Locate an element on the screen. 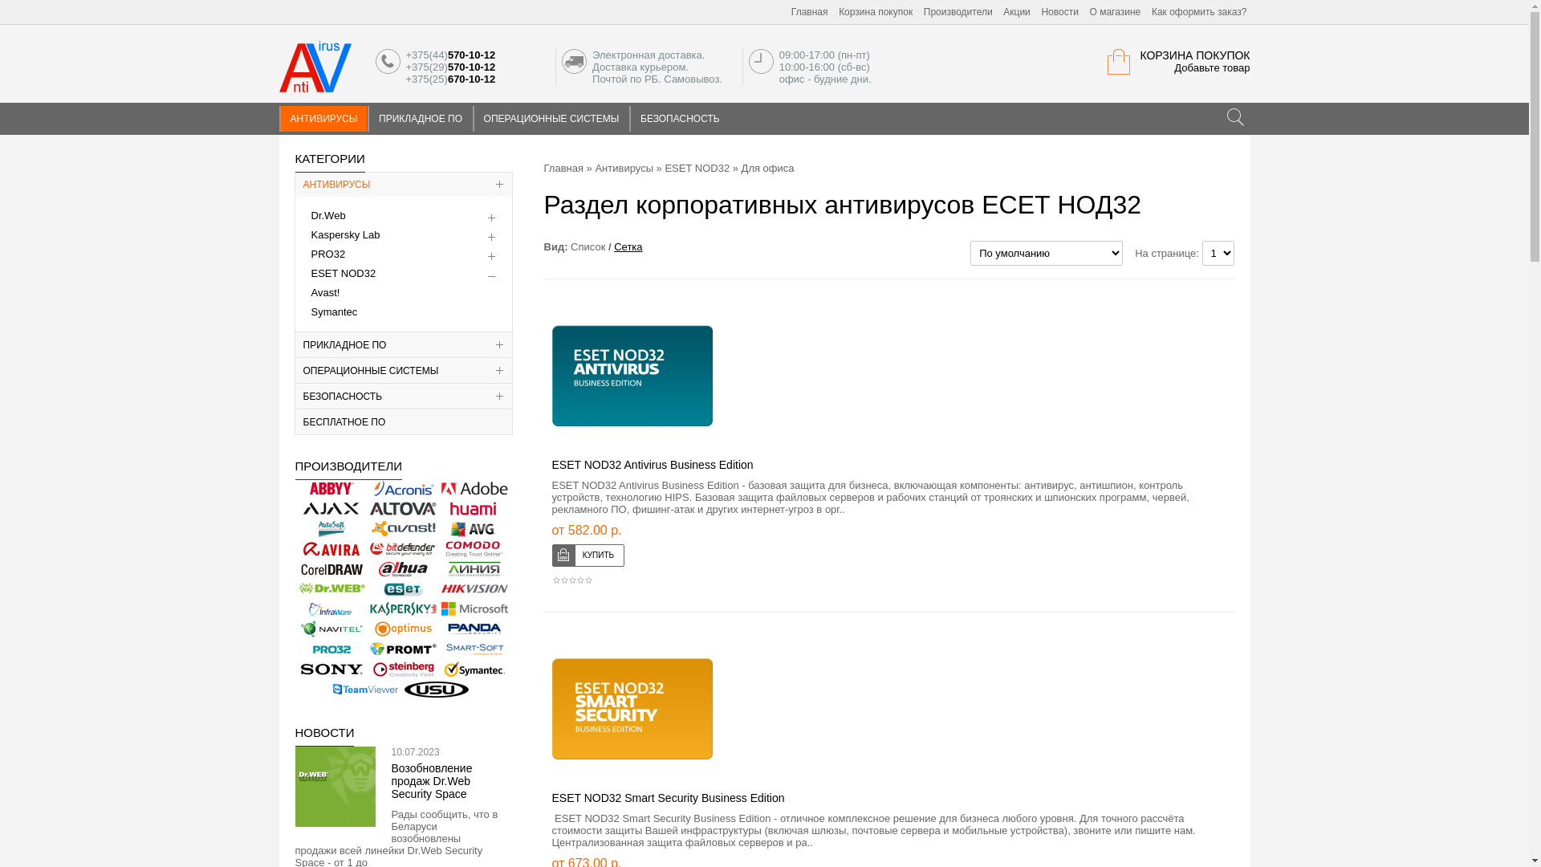 The width and height of the screenshot is (1541, 867). Corel is located at coordinates (332, 569).